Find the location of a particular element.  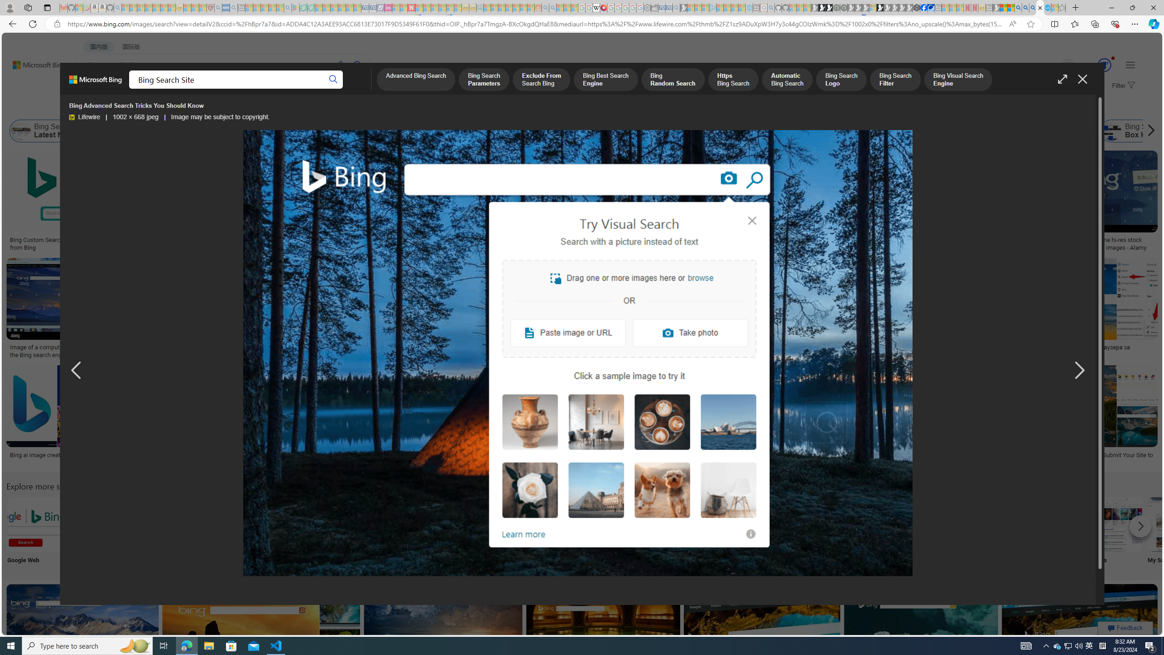

Bing ai image creator is located at coordinates (52, 455).